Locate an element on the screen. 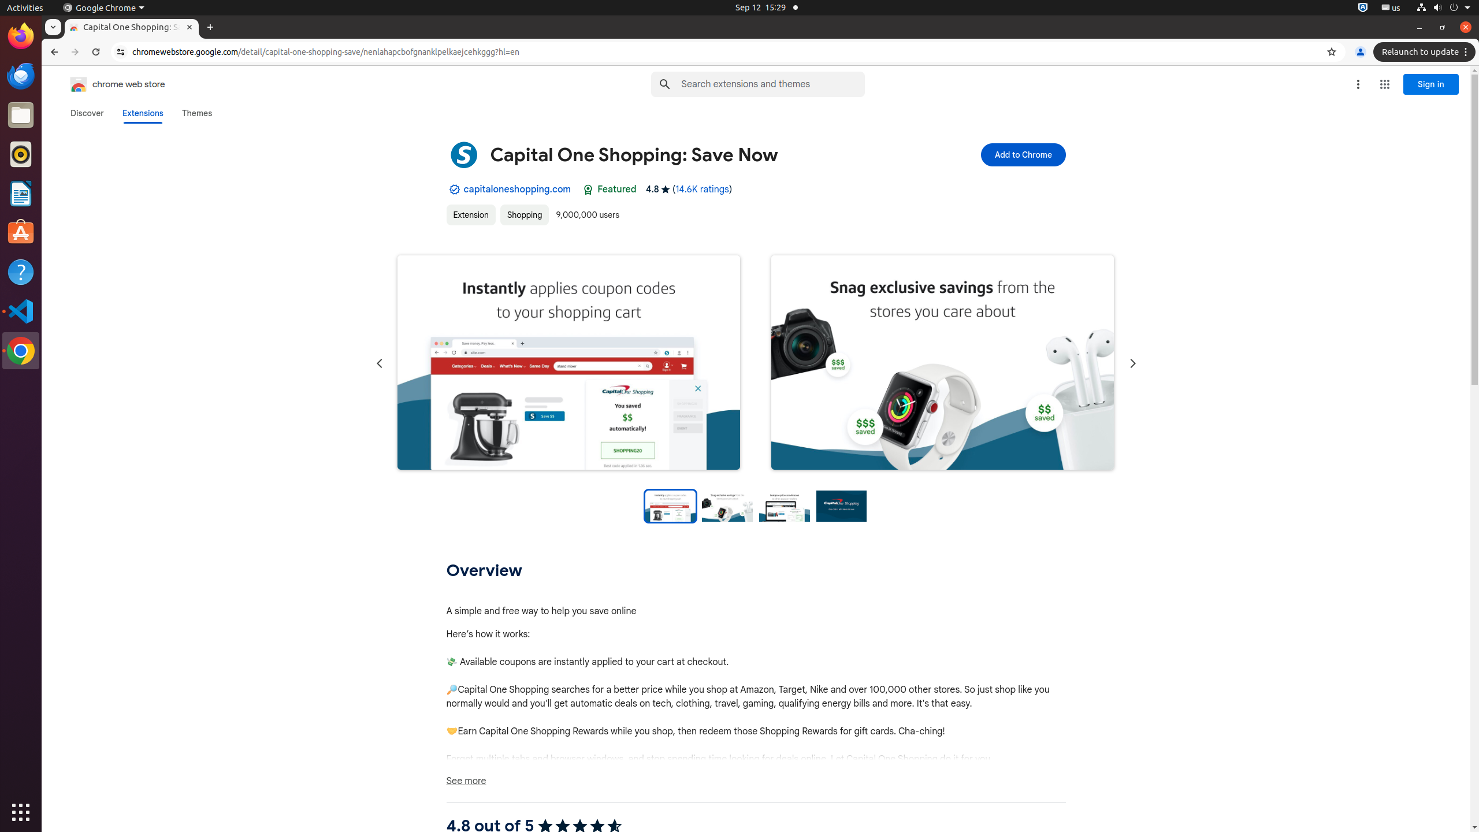 The image size is (1479, 832). Previous slide is located at coordinates (379, 364).